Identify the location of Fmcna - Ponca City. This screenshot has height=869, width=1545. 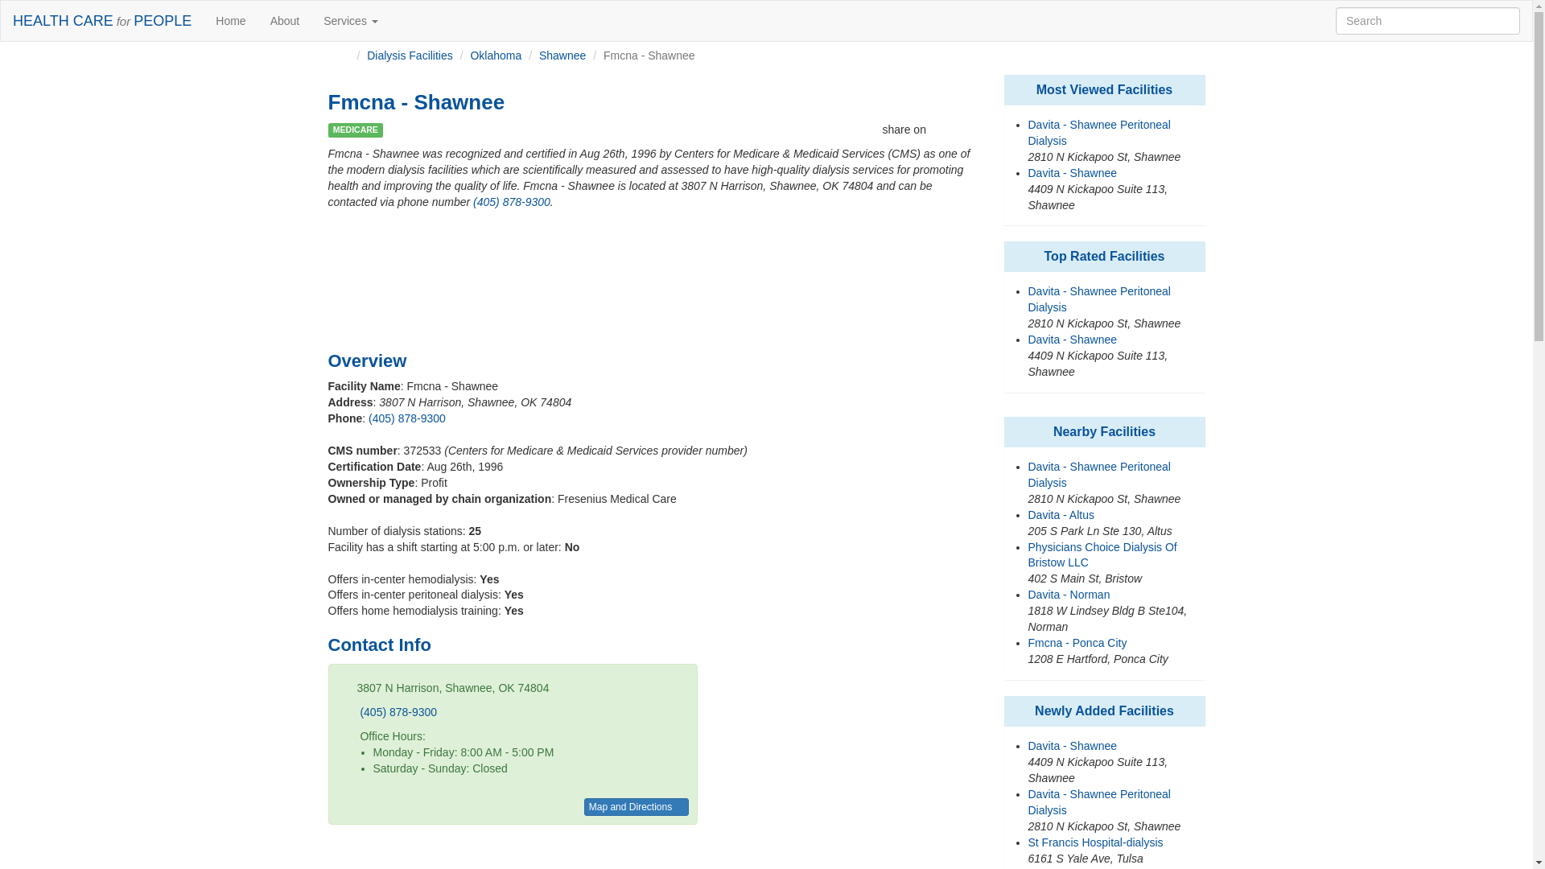
(1078, 642).